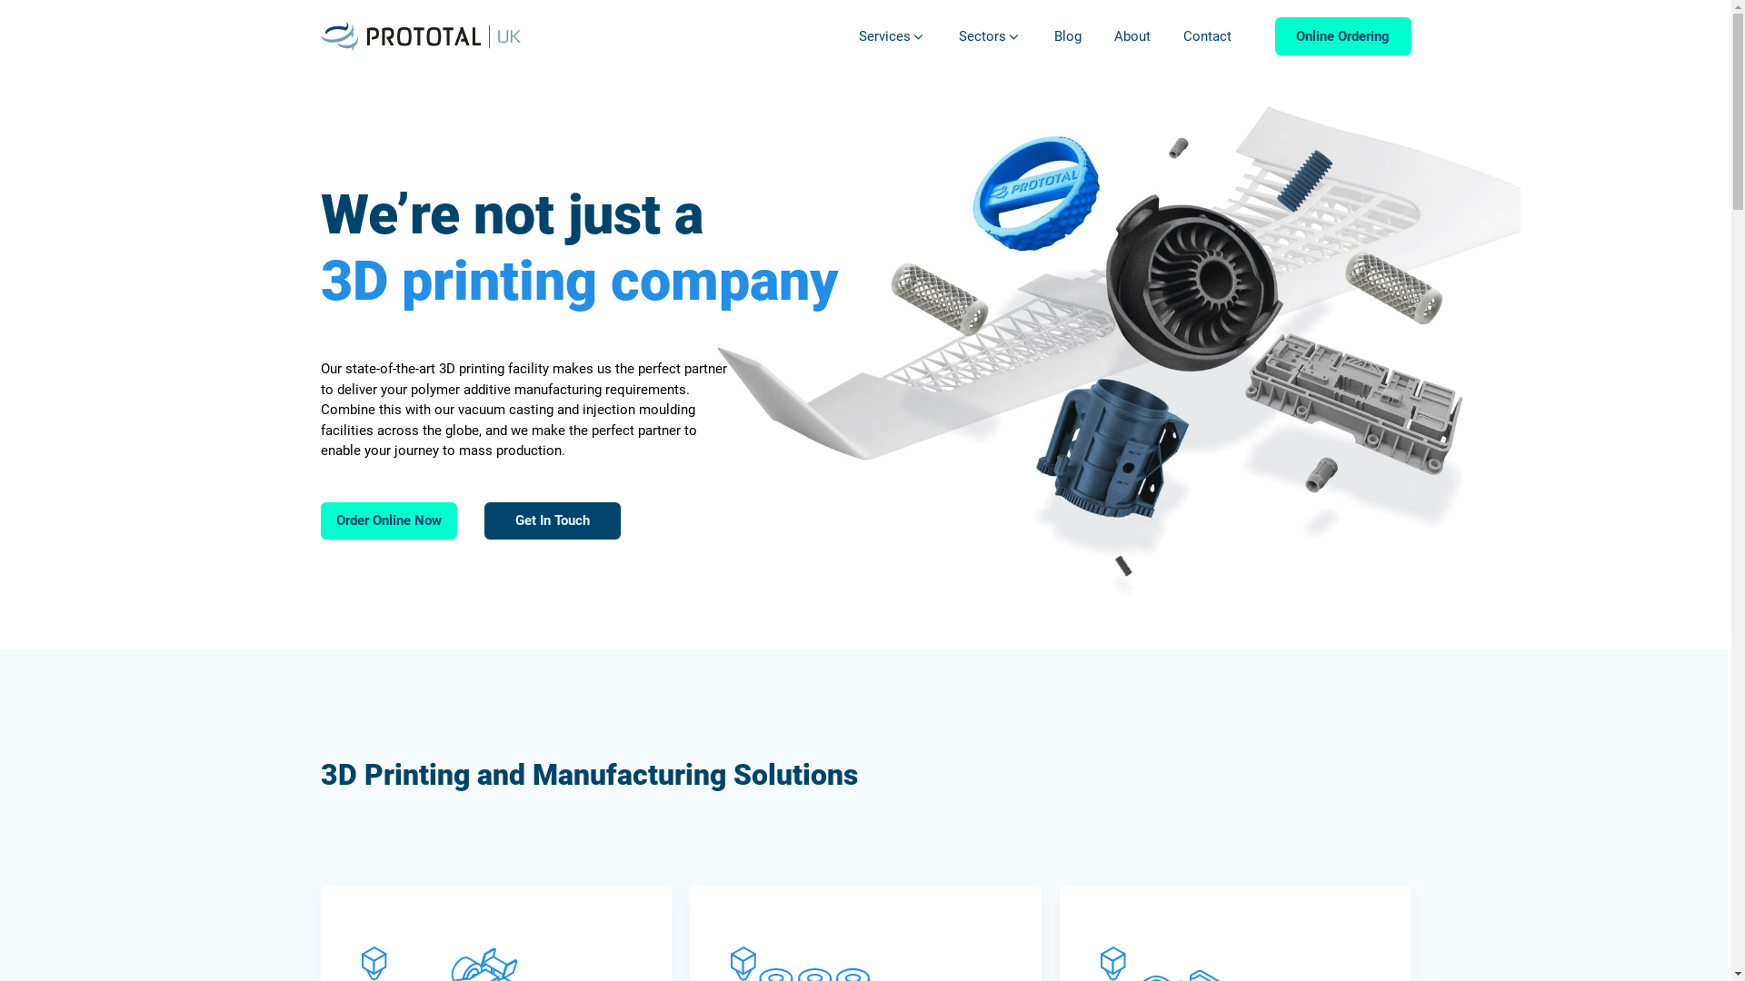  Describe the element at coordinates (388, 521) in the screenshot. I see `Order Online Now` at that location.